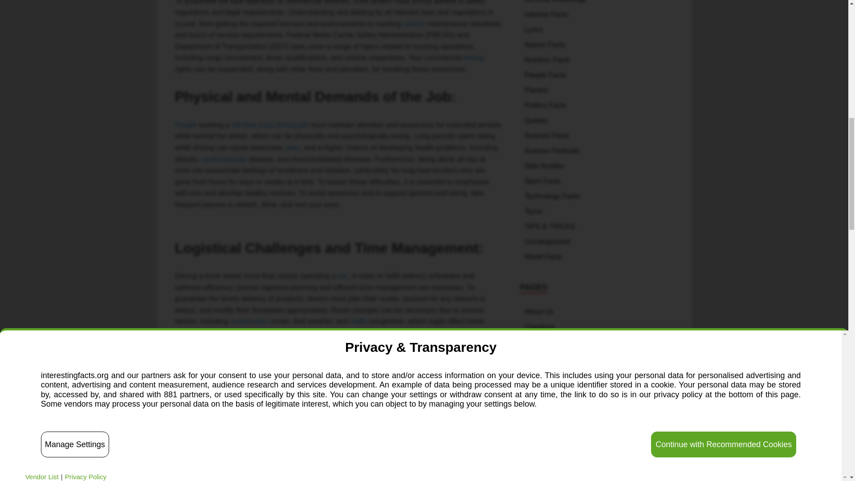 Image resolution: width=855 pixels, height=481 pixels. I want to click on traffic, so click(359, 321).